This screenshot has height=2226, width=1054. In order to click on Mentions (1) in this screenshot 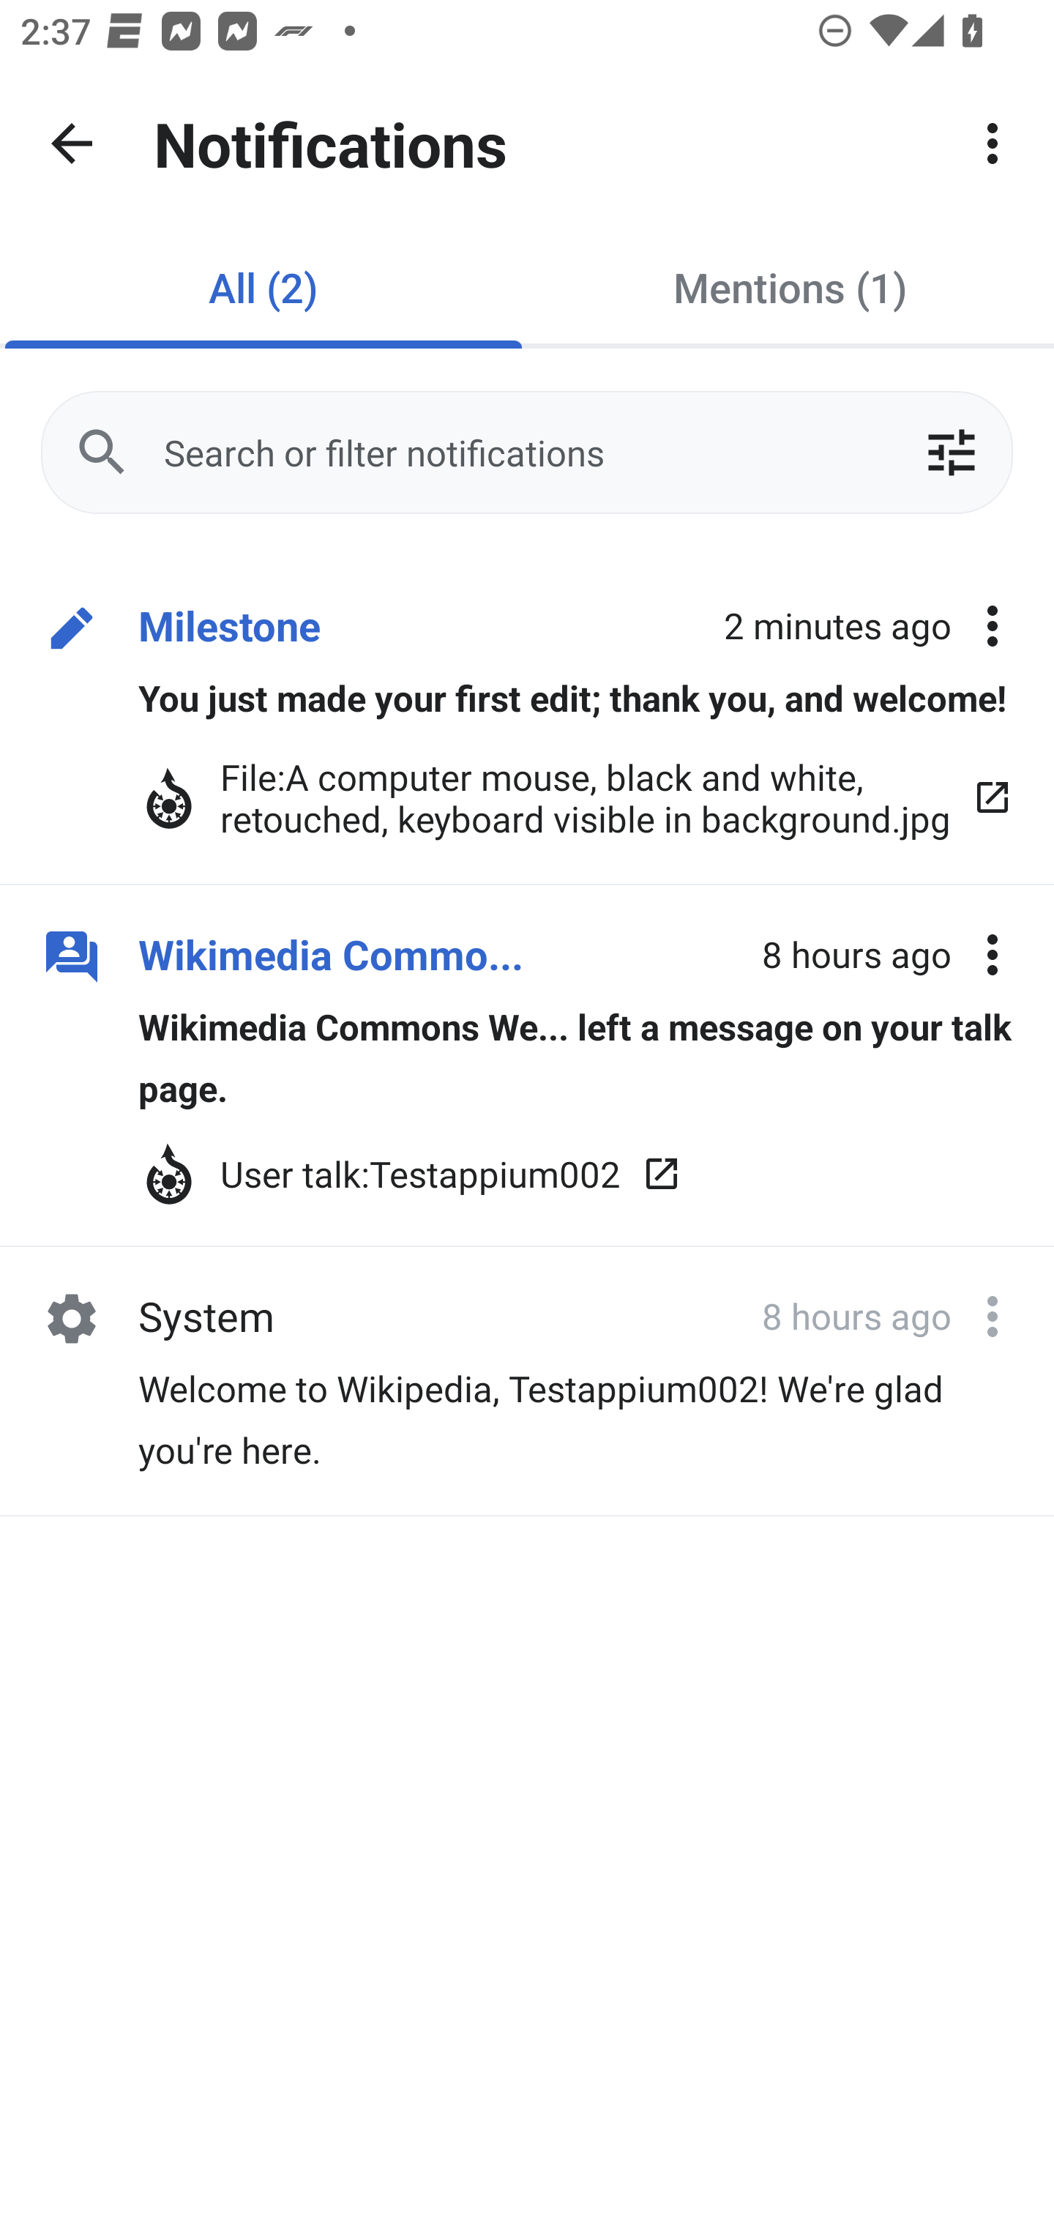, I will do `click(790, 287)`.